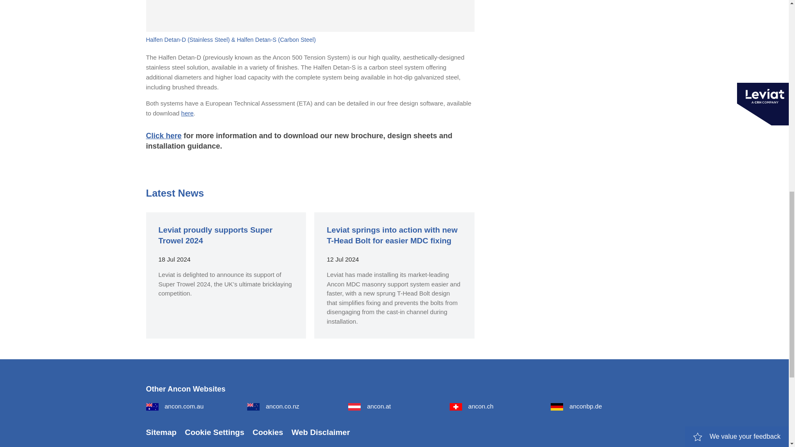  What do you see at coordinates (214, 432) in the screenshot?
I see `Cookie Settings` at bounding box center [214, 432].